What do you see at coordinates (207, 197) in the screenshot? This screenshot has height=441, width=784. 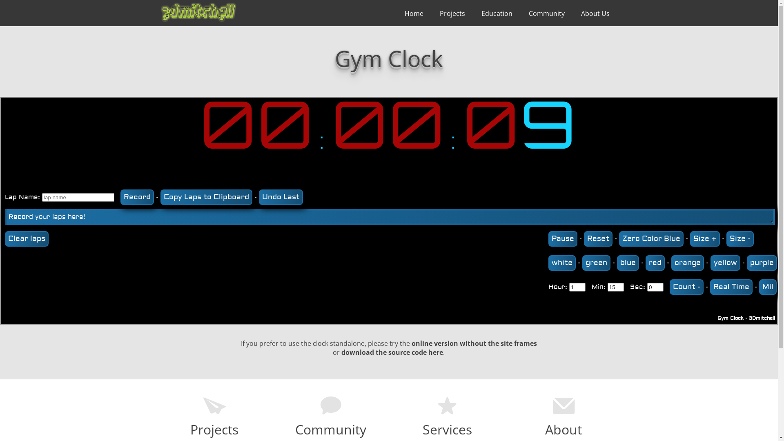 I see `Copy Laps to Clipboard` at bounding box center [207, 197].